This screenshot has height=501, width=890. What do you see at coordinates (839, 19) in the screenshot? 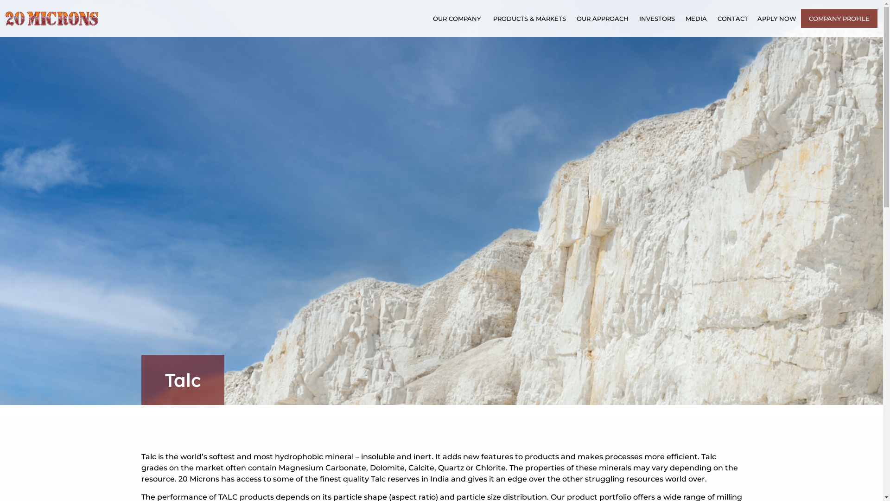
I see `COMPANY PROFILE` at bounding box center [839, 19].